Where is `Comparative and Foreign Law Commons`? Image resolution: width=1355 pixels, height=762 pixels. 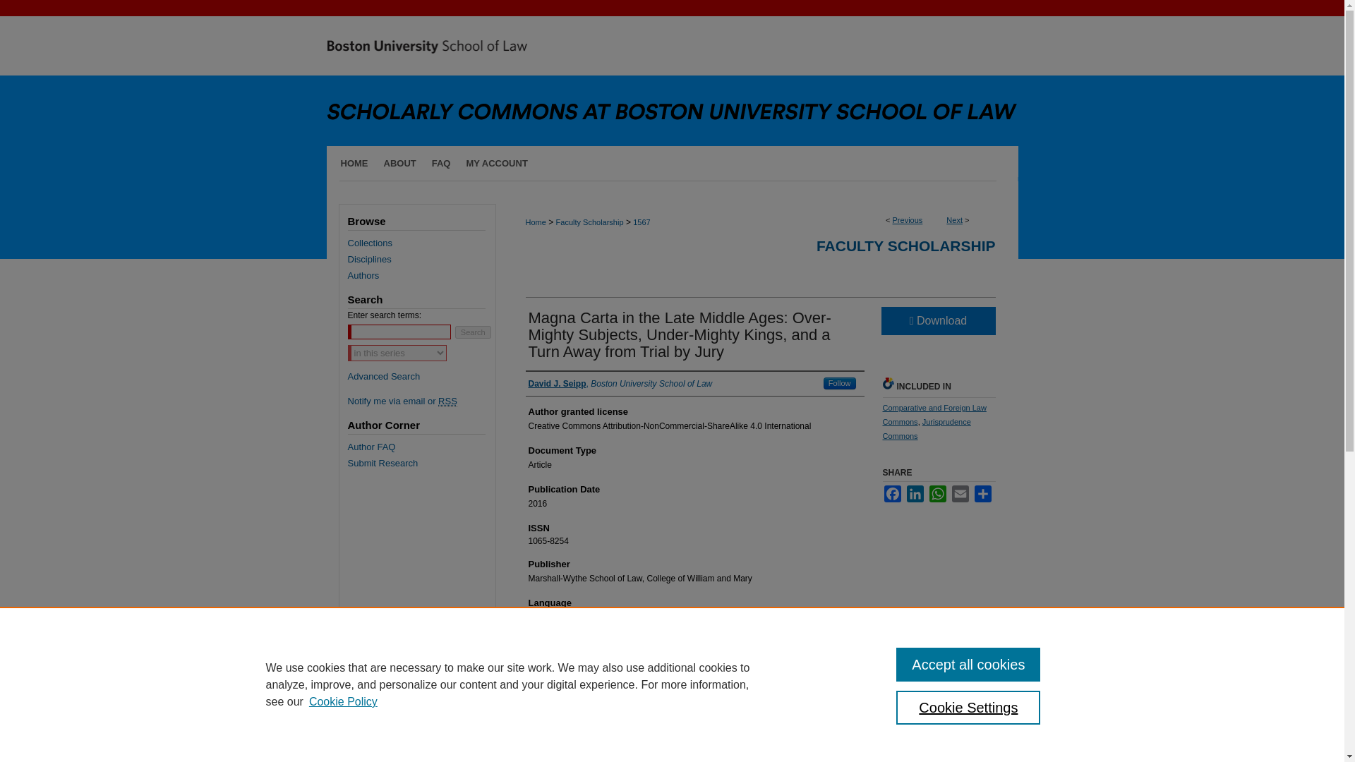
Comparative and Foreign Law Commons is located at coordinates (934, 415).